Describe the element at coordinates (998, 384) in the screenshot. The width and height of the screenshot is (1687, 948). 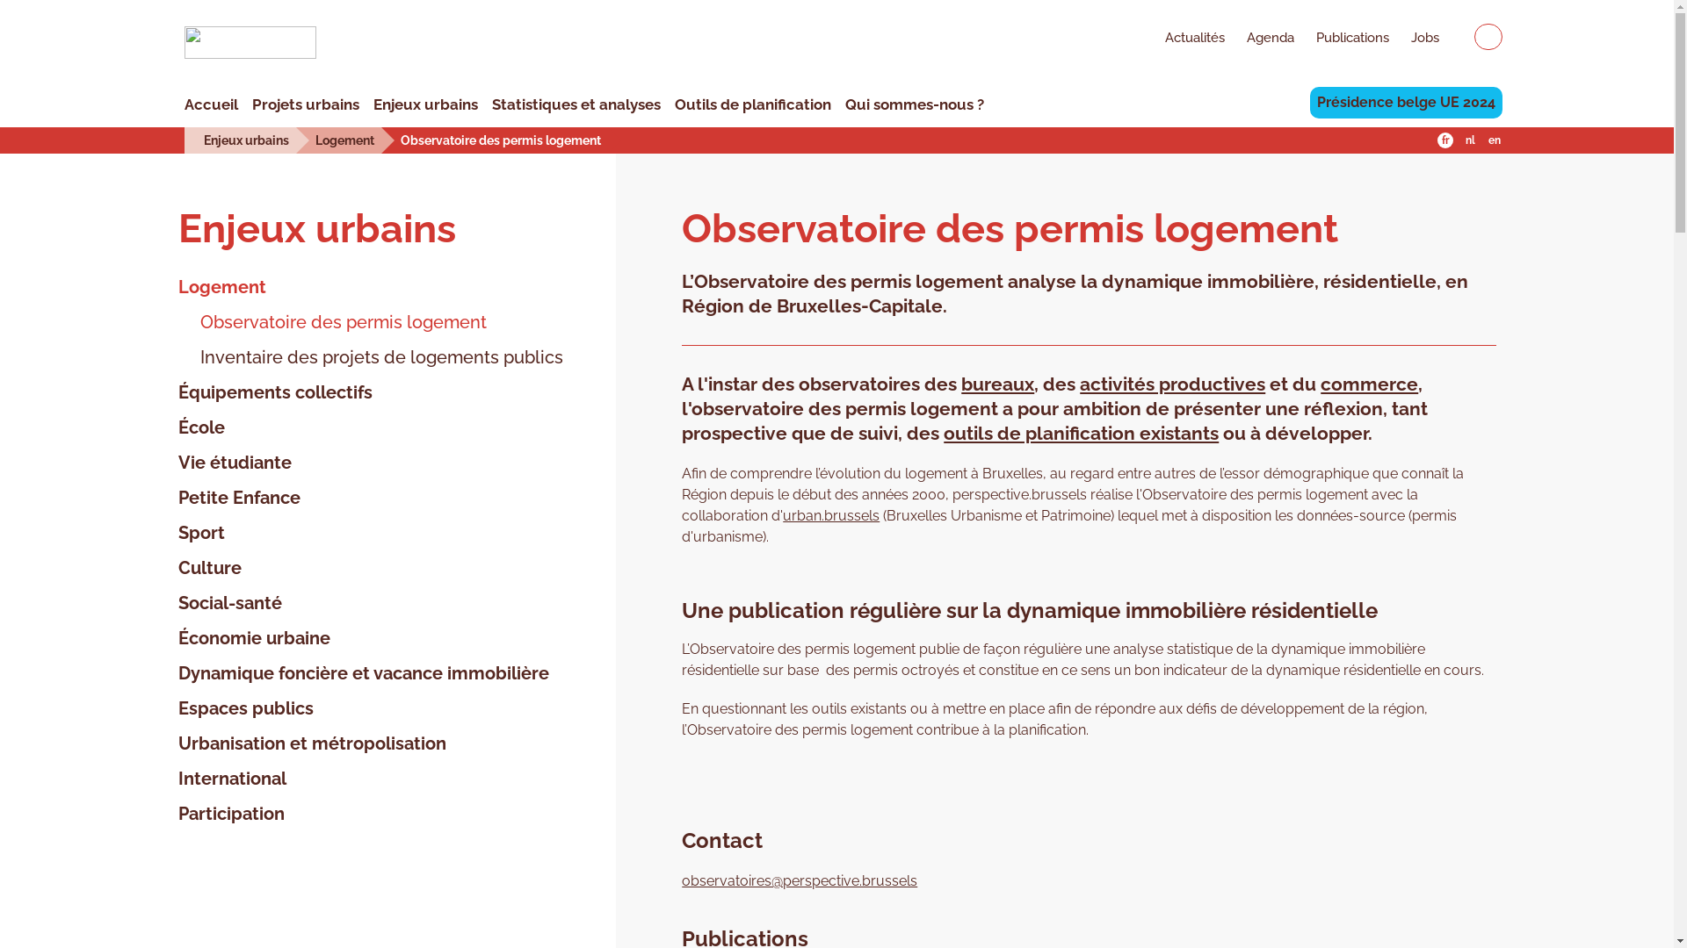
I see `bureaux` at that location.